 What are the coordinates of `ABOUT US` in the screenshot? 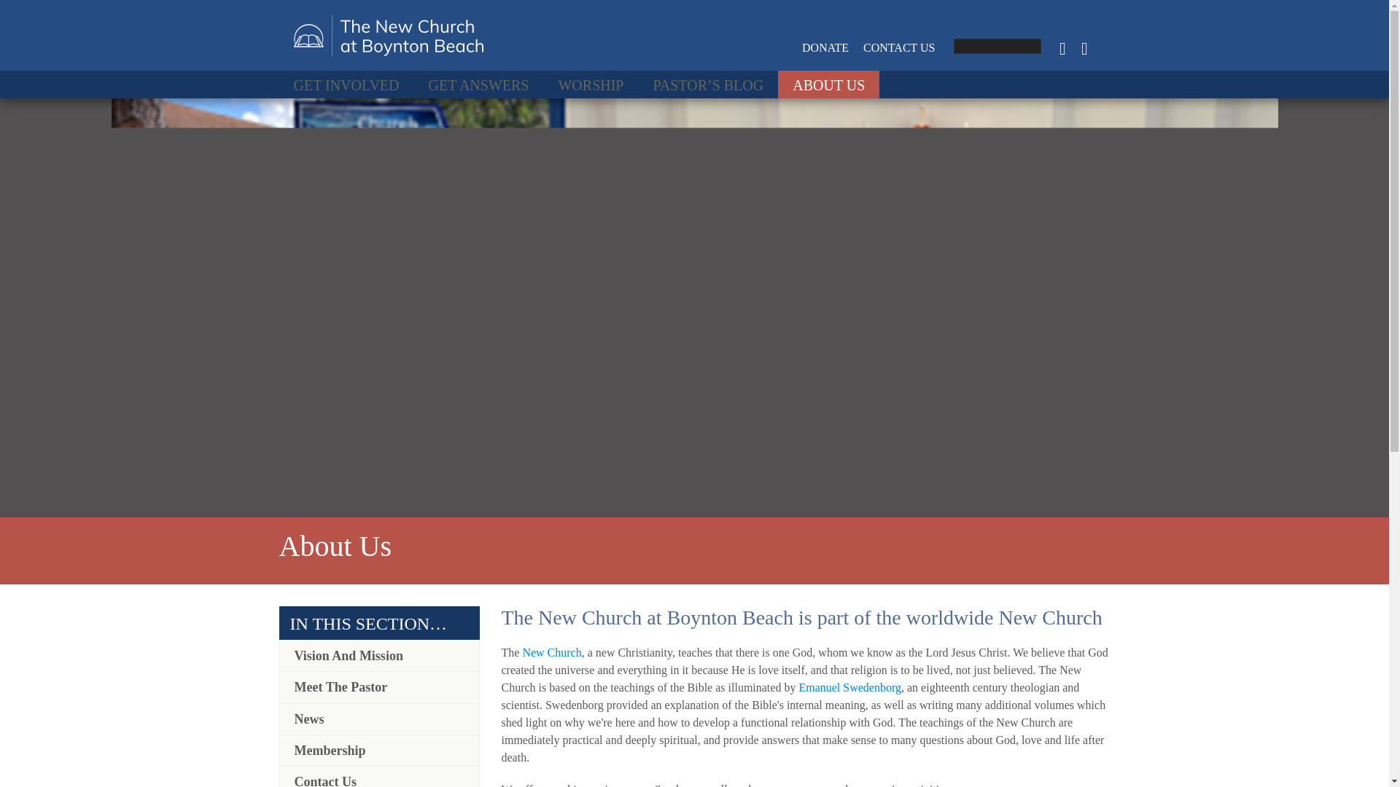 It's located at (828, 85).